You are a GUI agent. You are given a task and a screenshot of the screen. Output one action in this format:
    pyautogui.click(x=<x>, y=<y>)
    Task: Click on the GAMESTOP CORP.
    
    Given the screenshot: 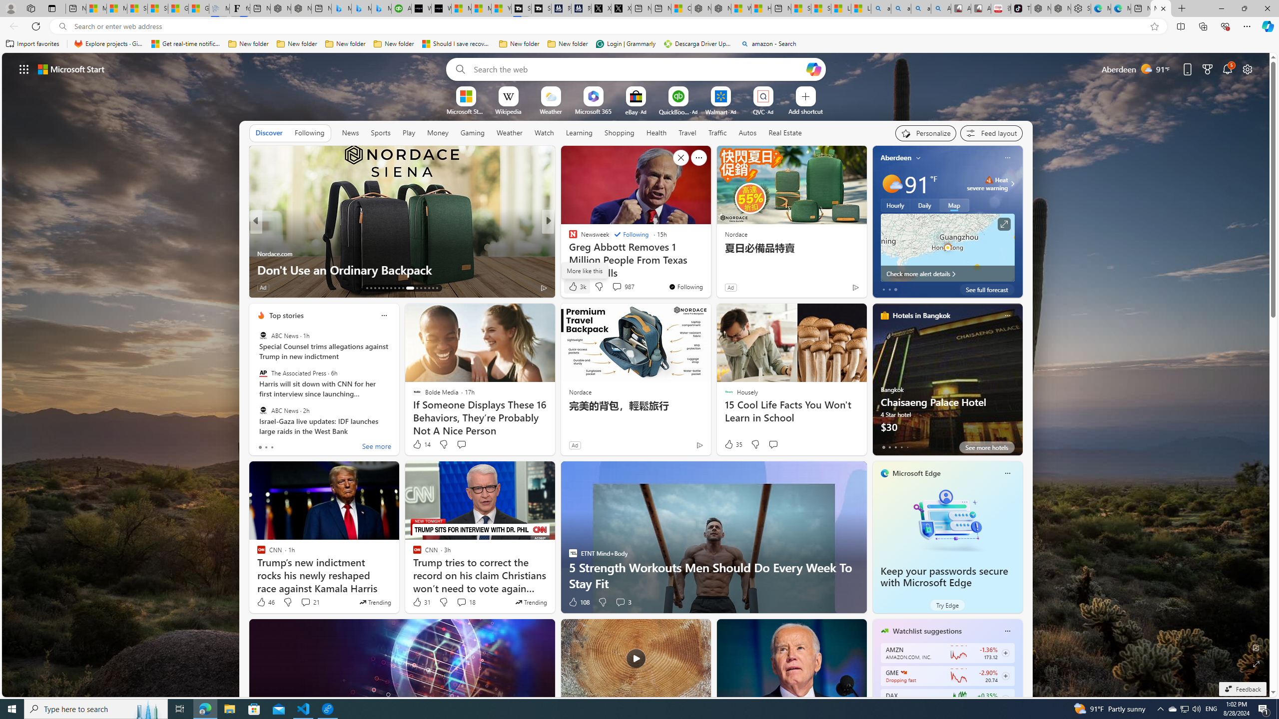 What is the action you would take?
    pyautogui.click(x=903, y=672)
    